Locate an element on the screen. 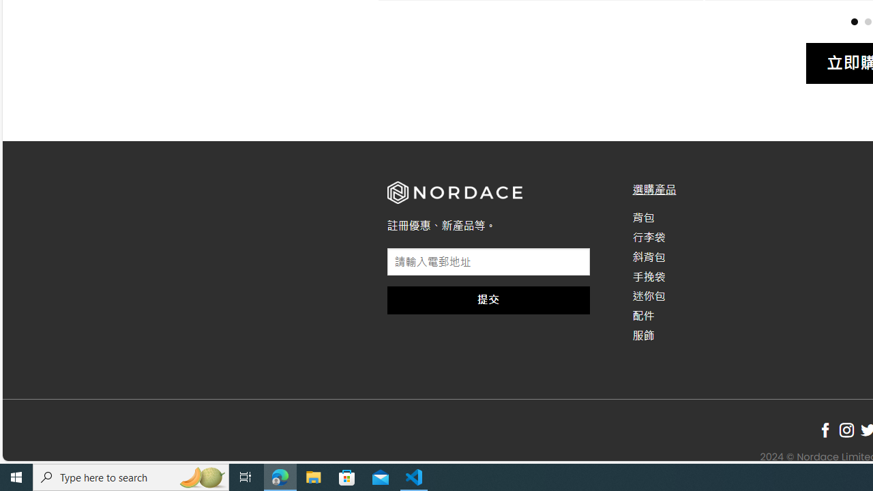  Follow on Instagram is located at coordinates (846, 430).